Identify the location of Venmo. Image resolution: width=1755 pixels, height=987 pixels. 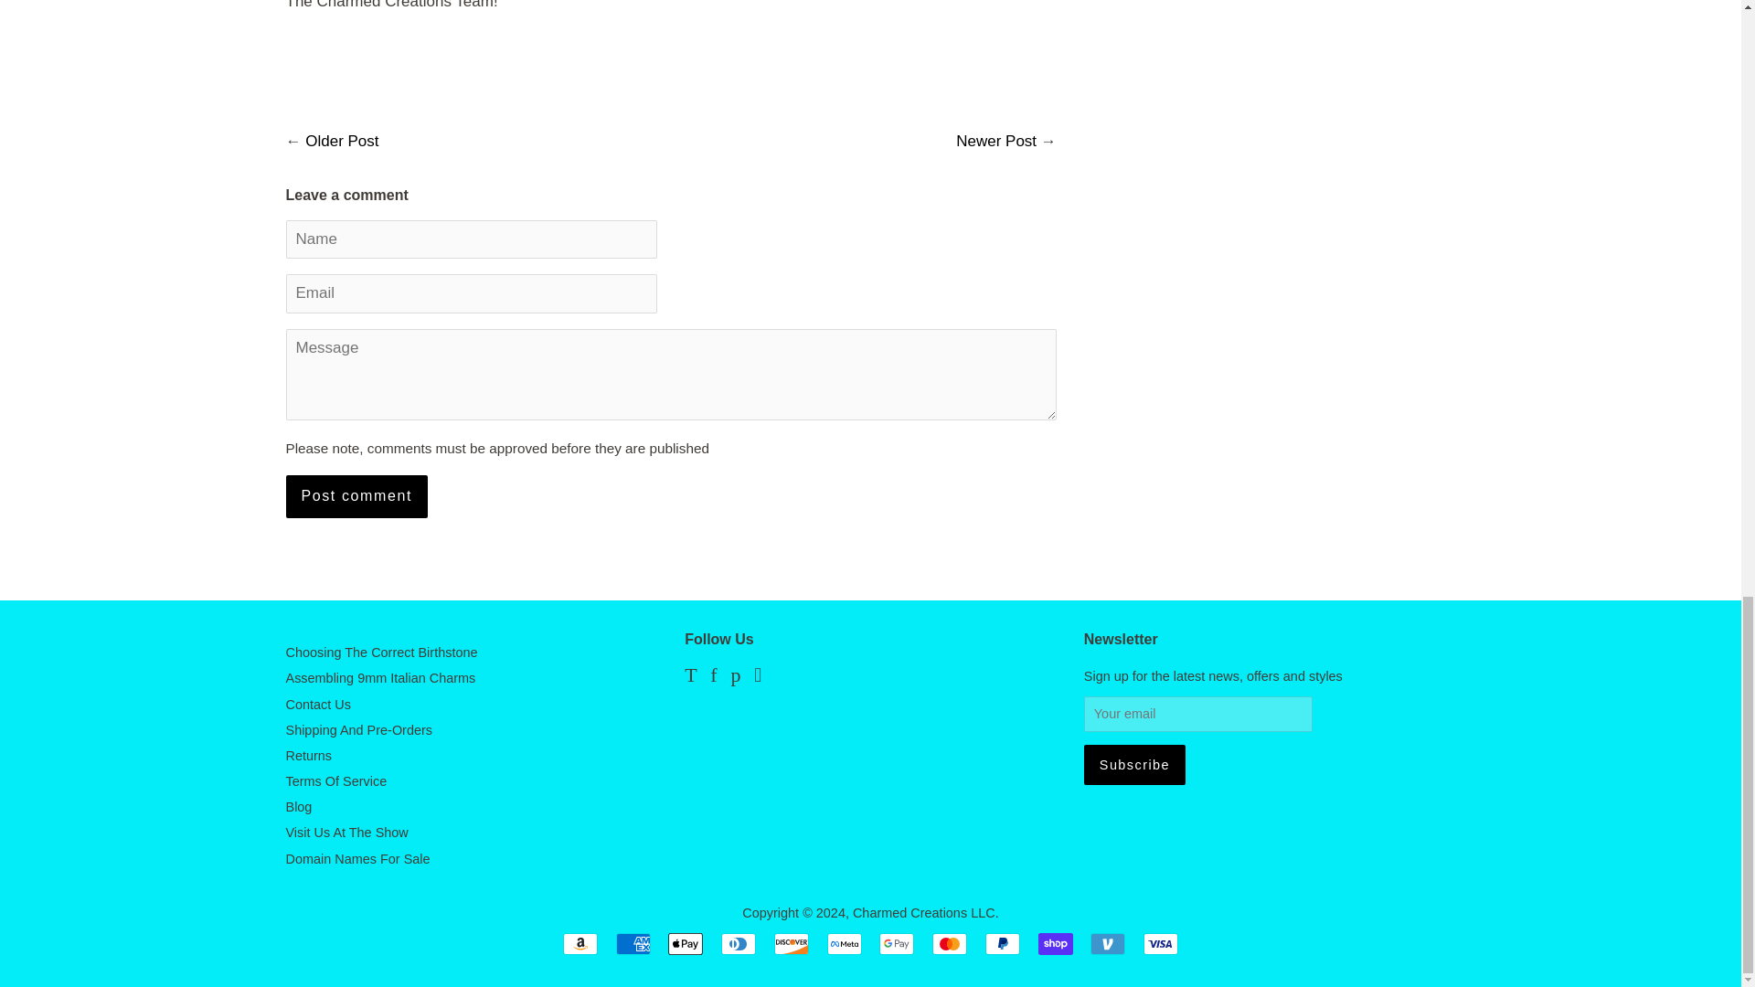
(1107, 943).